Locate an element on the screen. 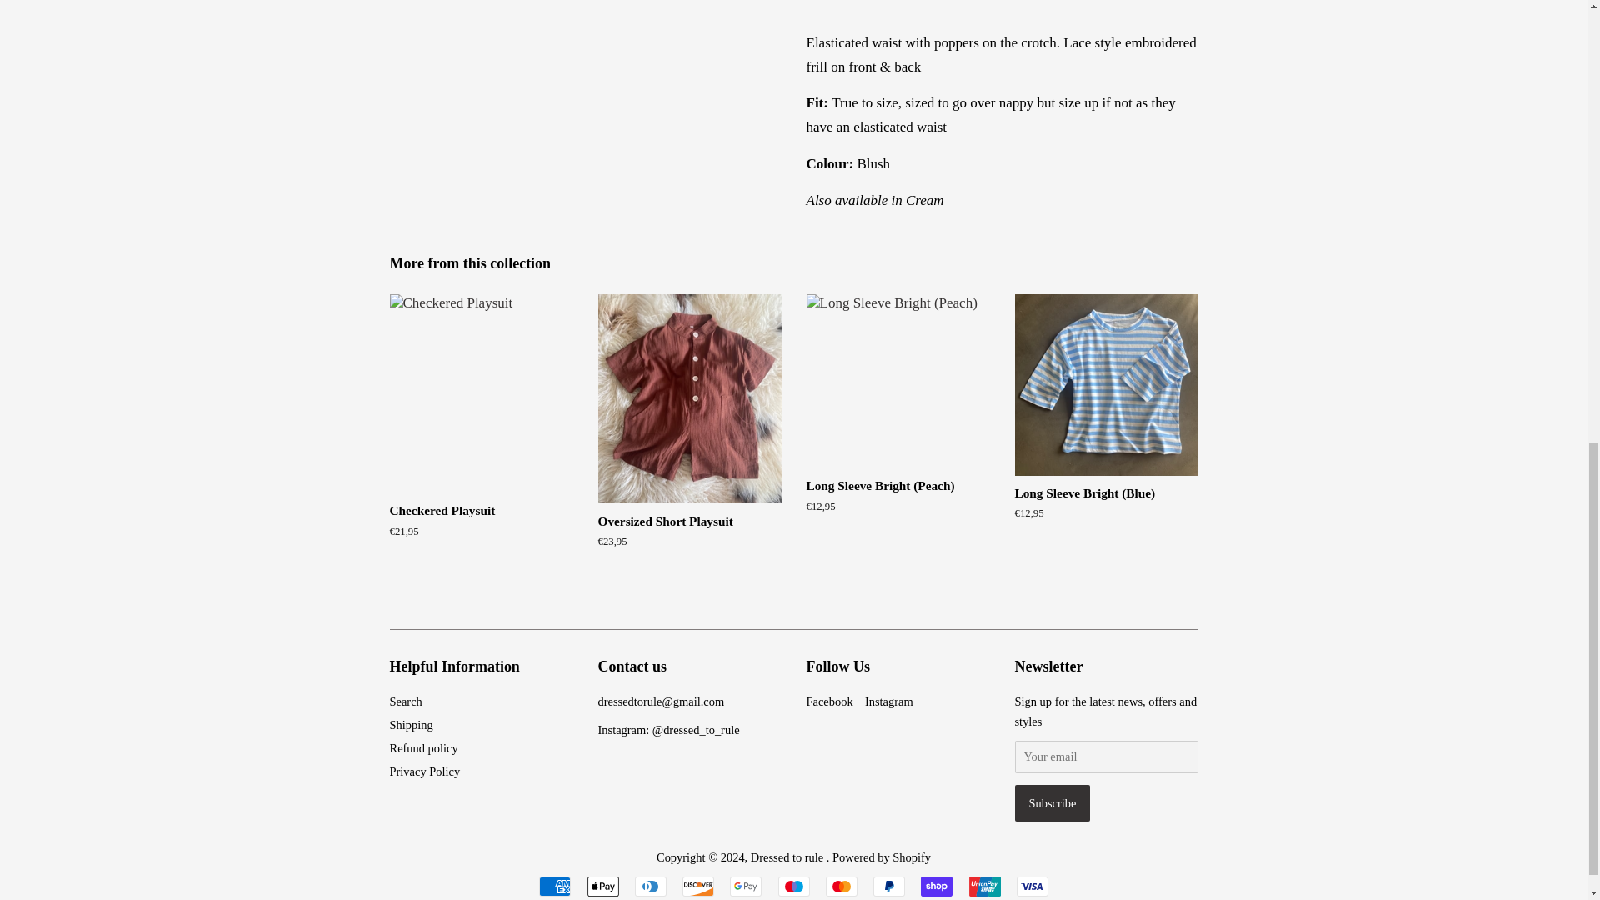 The width and height of the screenshot is (1600, 900). PayPal is located at coordinates (889, 886).